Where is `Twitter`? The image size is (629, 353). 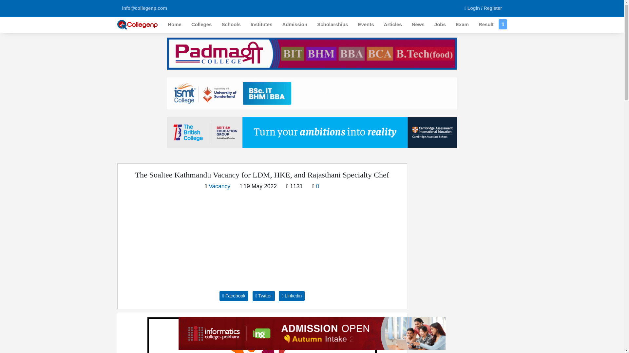
Twitter is located at coordinates (264, 296).